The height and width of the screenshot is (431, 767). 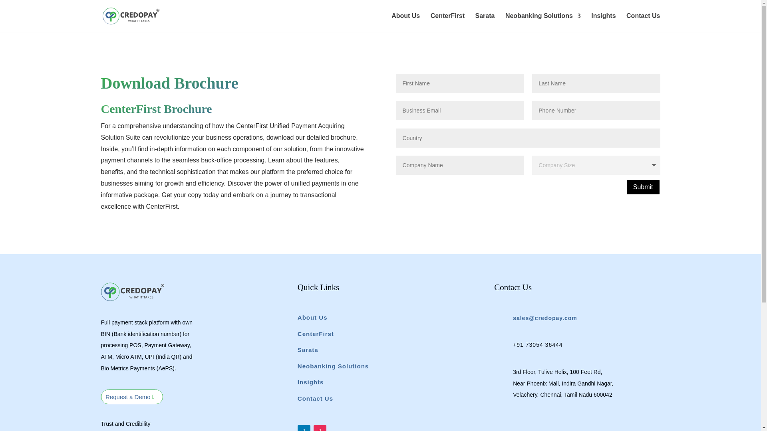 What do you see at coordinates (643, 22) in the screenshot?
I see `Contact Us` at bounding box center [643, 22].